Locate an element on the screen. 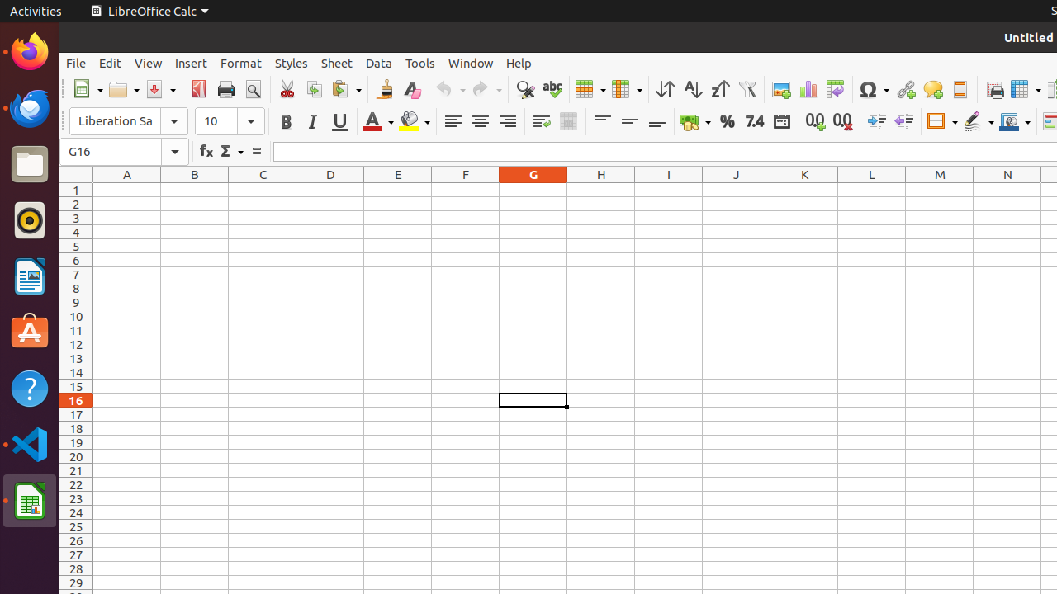 This screenshot has height=594, width=1057. Column is located at coordinates (627, 89).